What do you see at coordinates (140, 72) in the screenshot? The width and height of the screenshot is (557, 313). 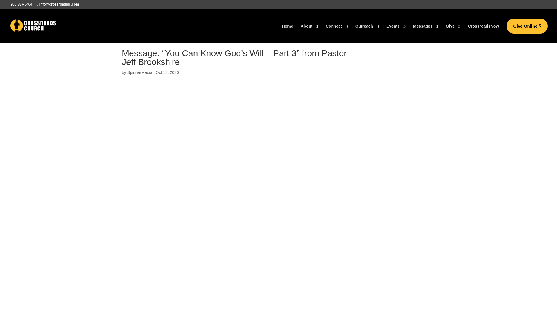 I see `SpinnerMedia` at bounding box center [140, 72].